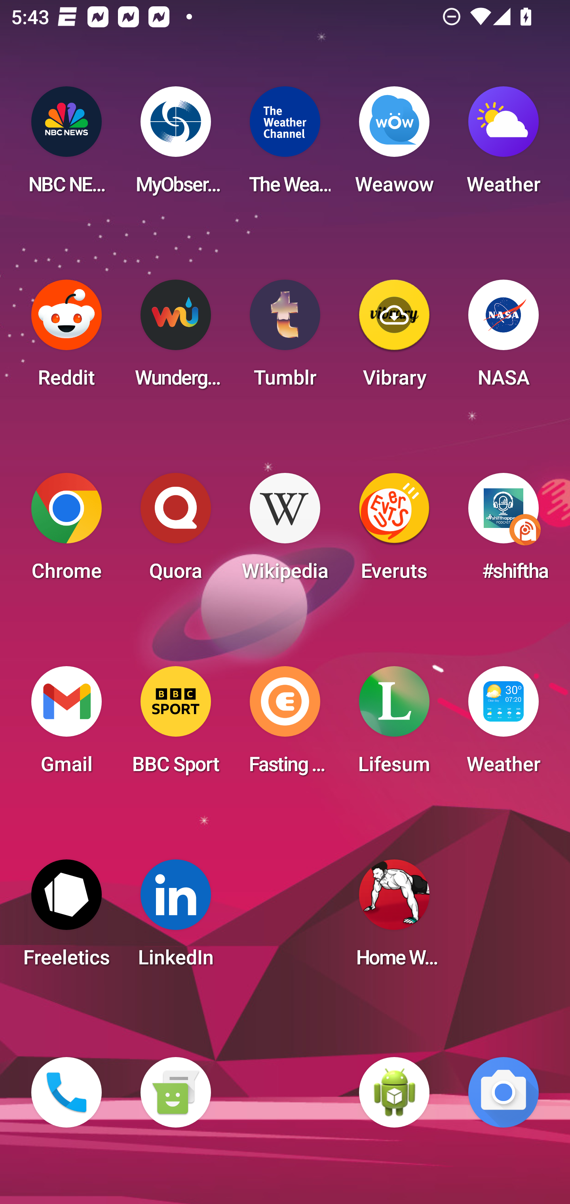 The width and height of the screenshot is (570, 1204). What do you see at coordinates (66, 918) in the screenshot?
I see `Freeletics` at bounding box center [66, 918].